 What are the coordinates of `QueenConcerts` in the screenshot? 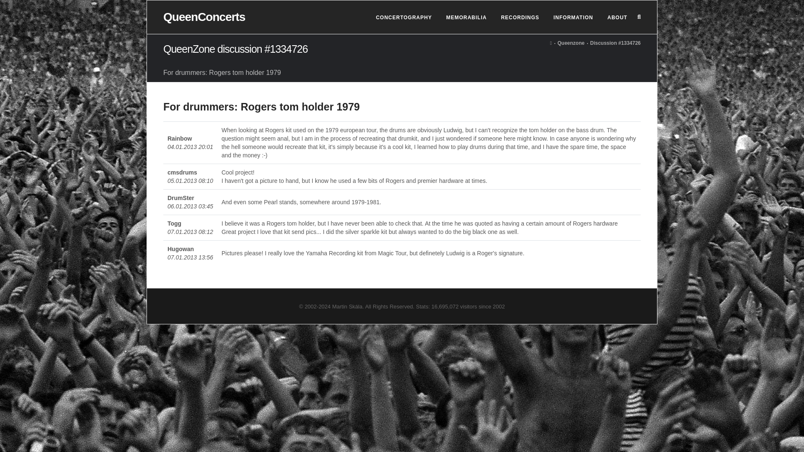 It's located at (204, 17).